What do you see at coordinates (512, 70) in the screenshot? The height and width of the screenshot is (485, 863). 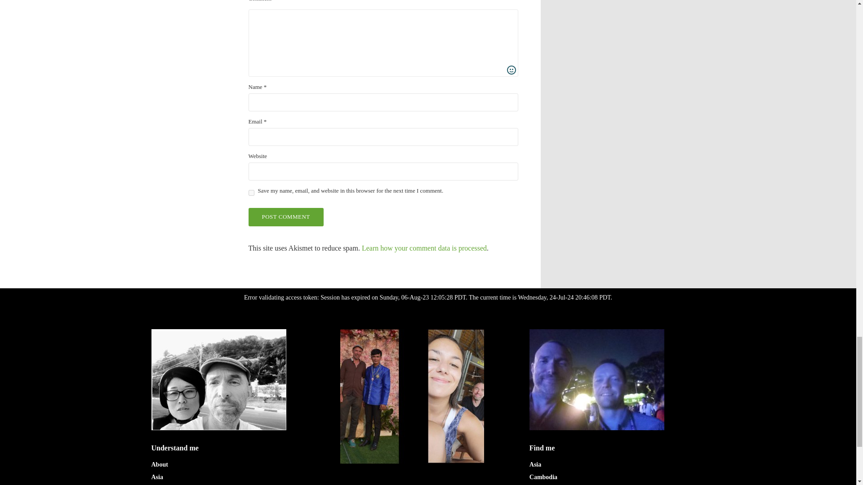 I see `Insert Emoji` at bounding box center [512, 70].